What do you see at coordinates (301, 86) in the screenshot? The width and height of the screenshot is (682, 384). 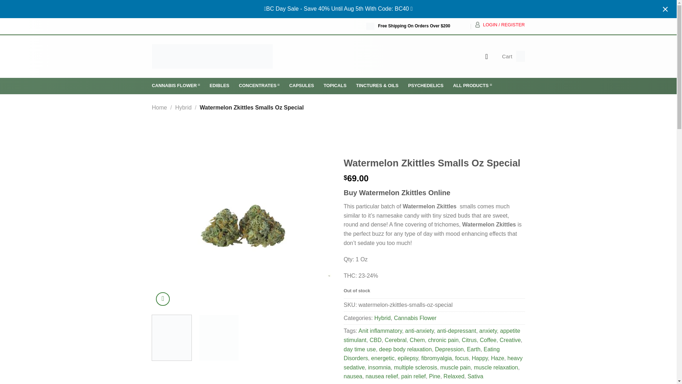 I see `CAPSULES` at bounding box center [301, 86].